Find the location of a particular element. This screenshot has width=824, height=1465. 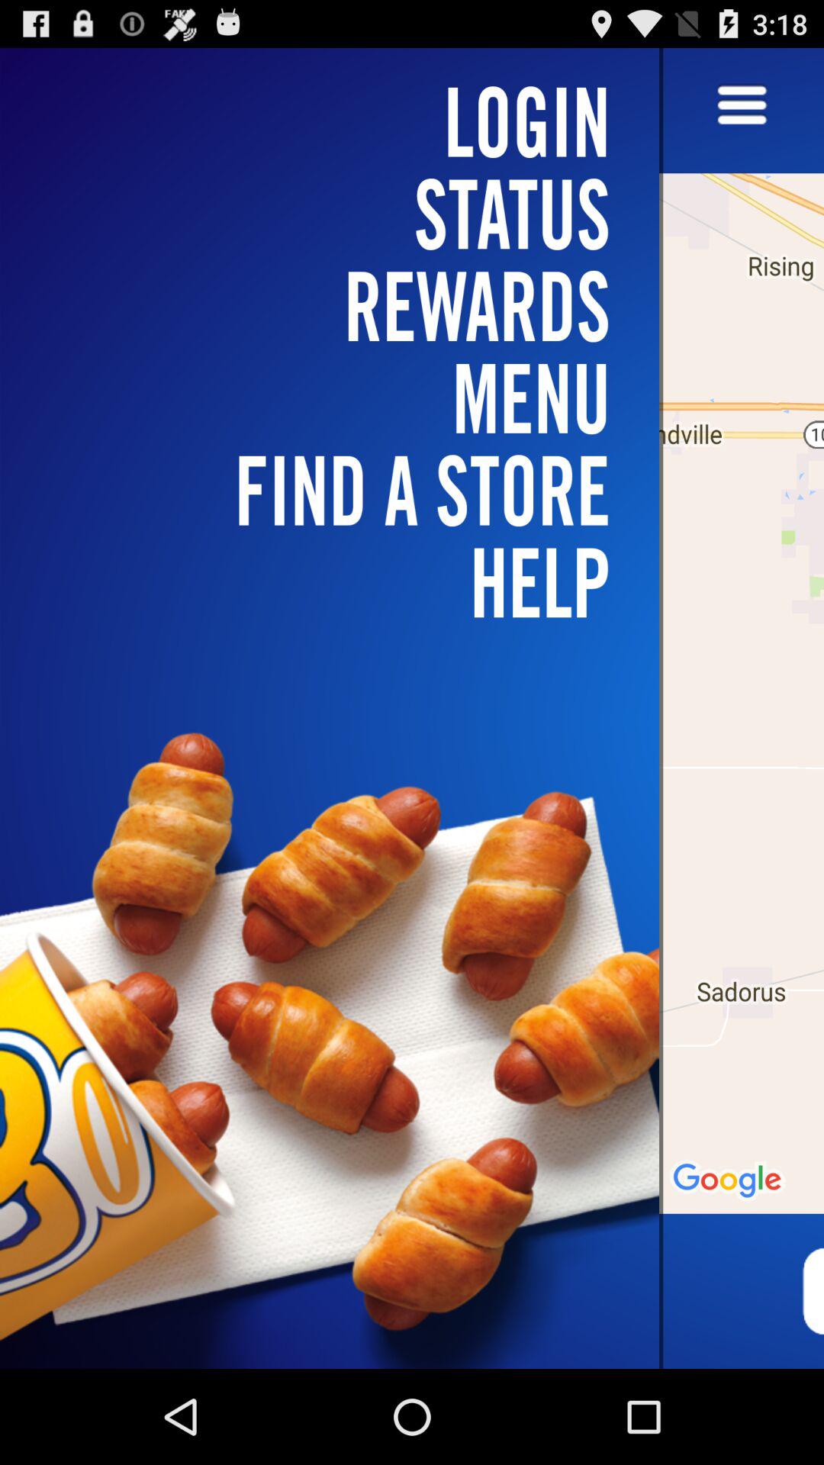

menu is located at coordinates (742, 107).